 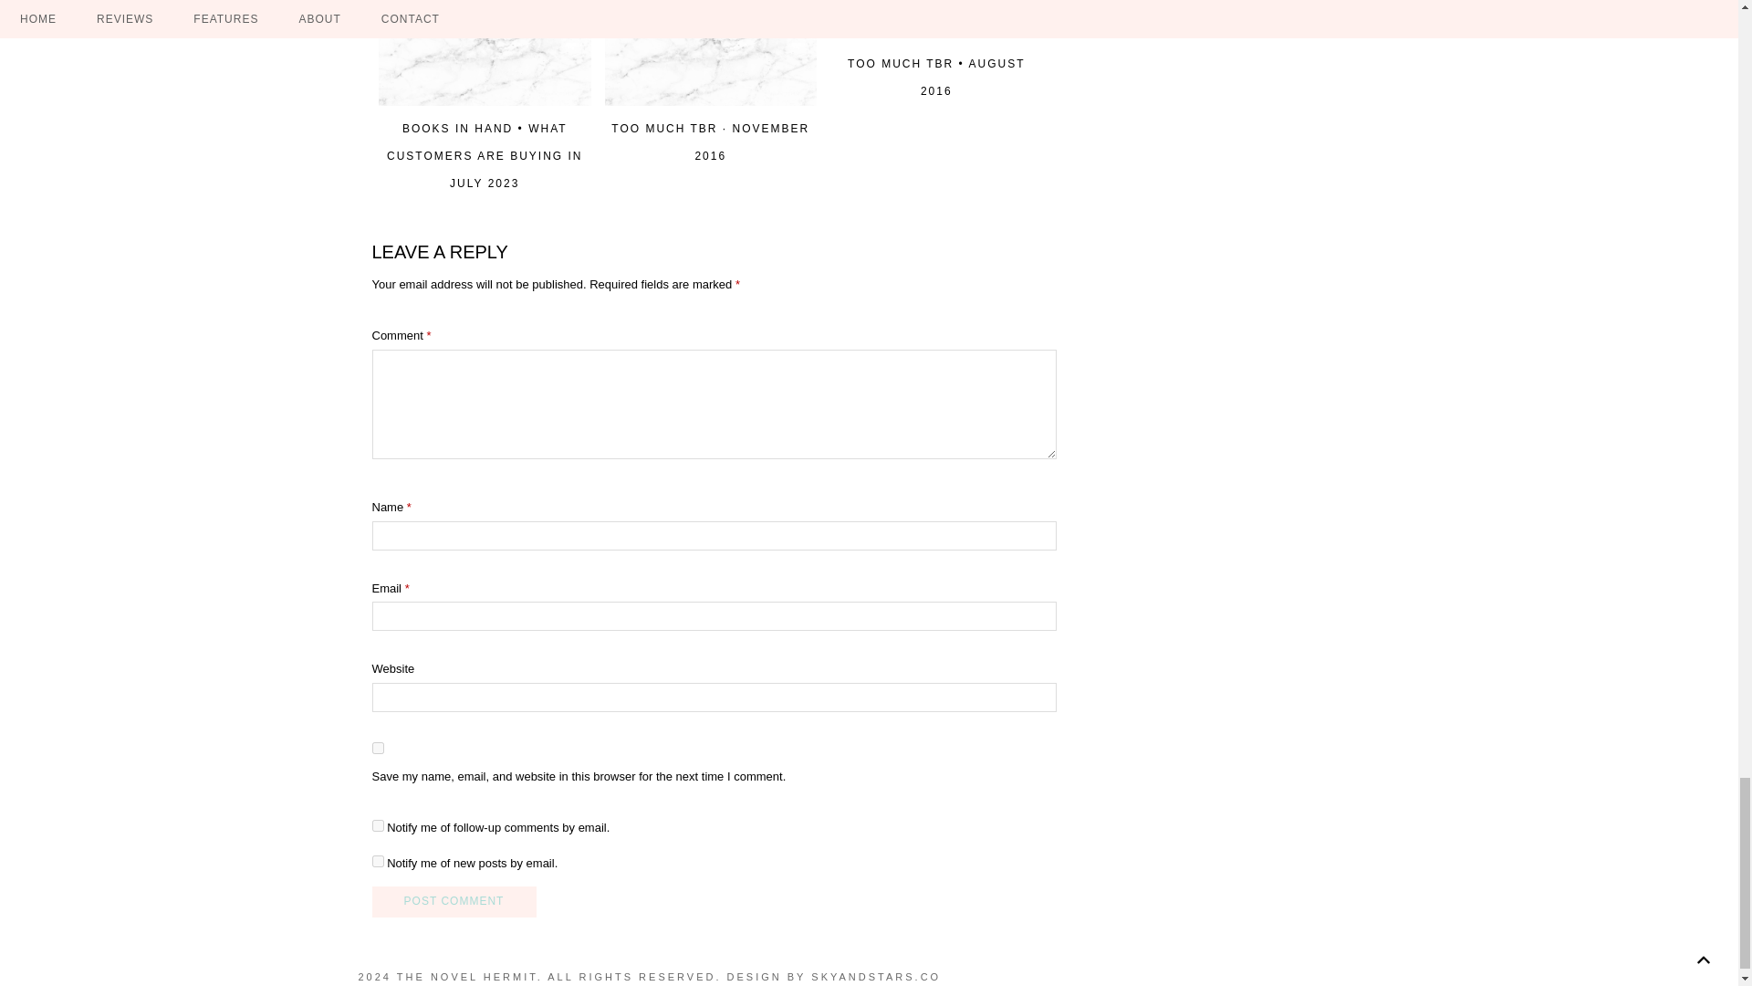 I want to click on subscribe, so click(x=378, y=825).